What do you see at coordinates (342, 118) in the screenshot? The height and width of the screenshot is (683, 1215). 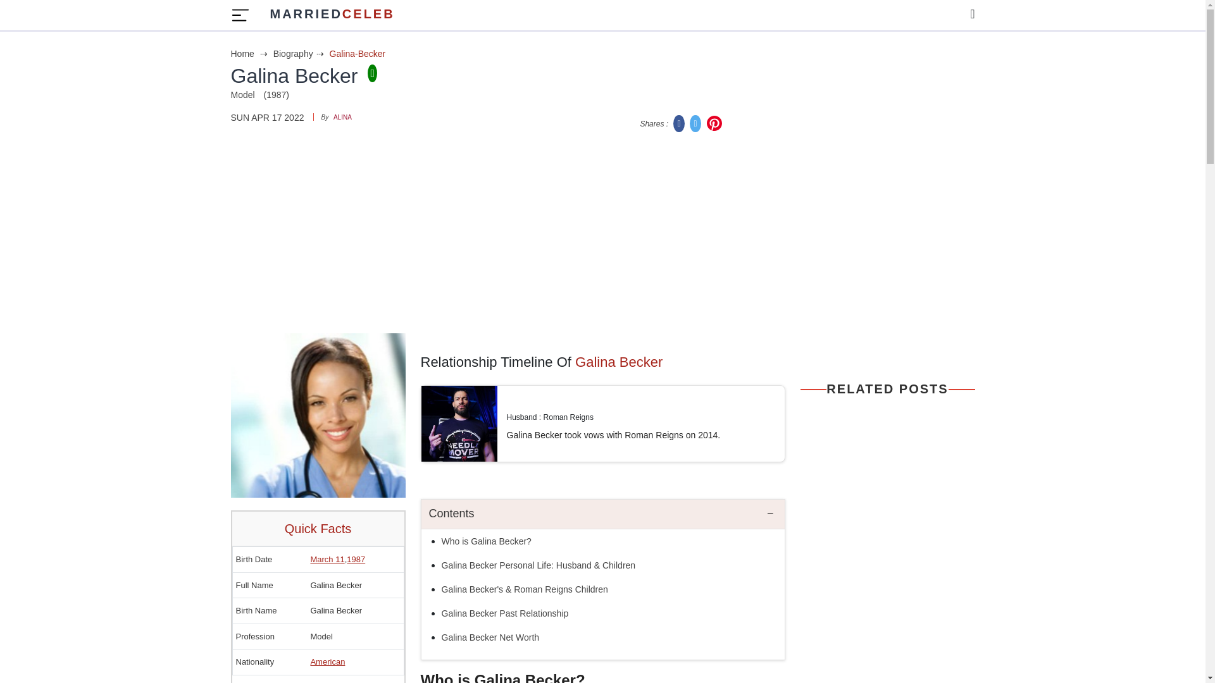 I see `Facebook` at bounding box center [342, 118].